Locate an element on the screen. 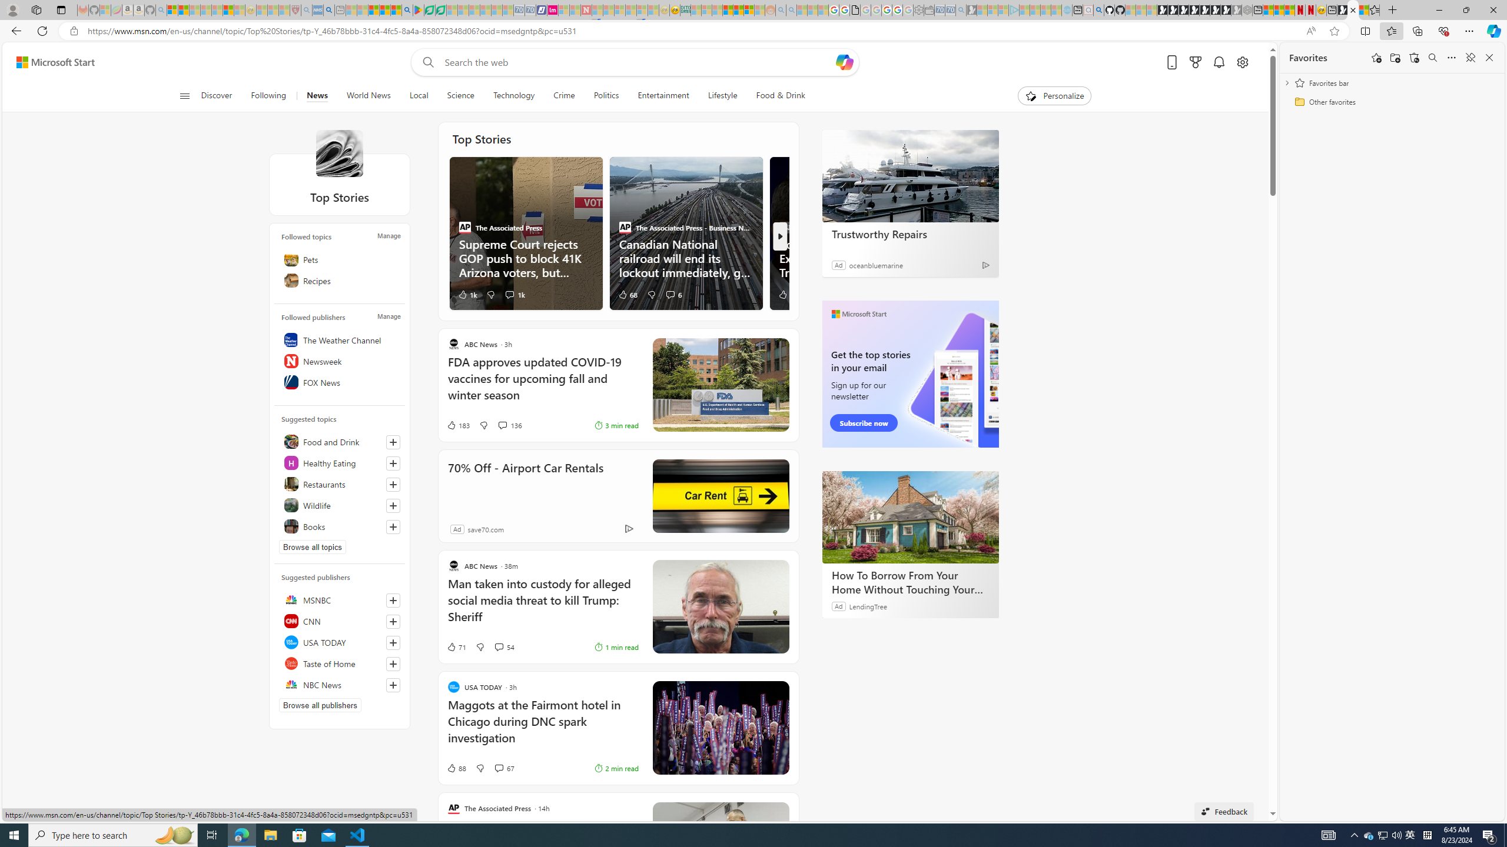  Healthy Eating is located at coordinates (339, 462).